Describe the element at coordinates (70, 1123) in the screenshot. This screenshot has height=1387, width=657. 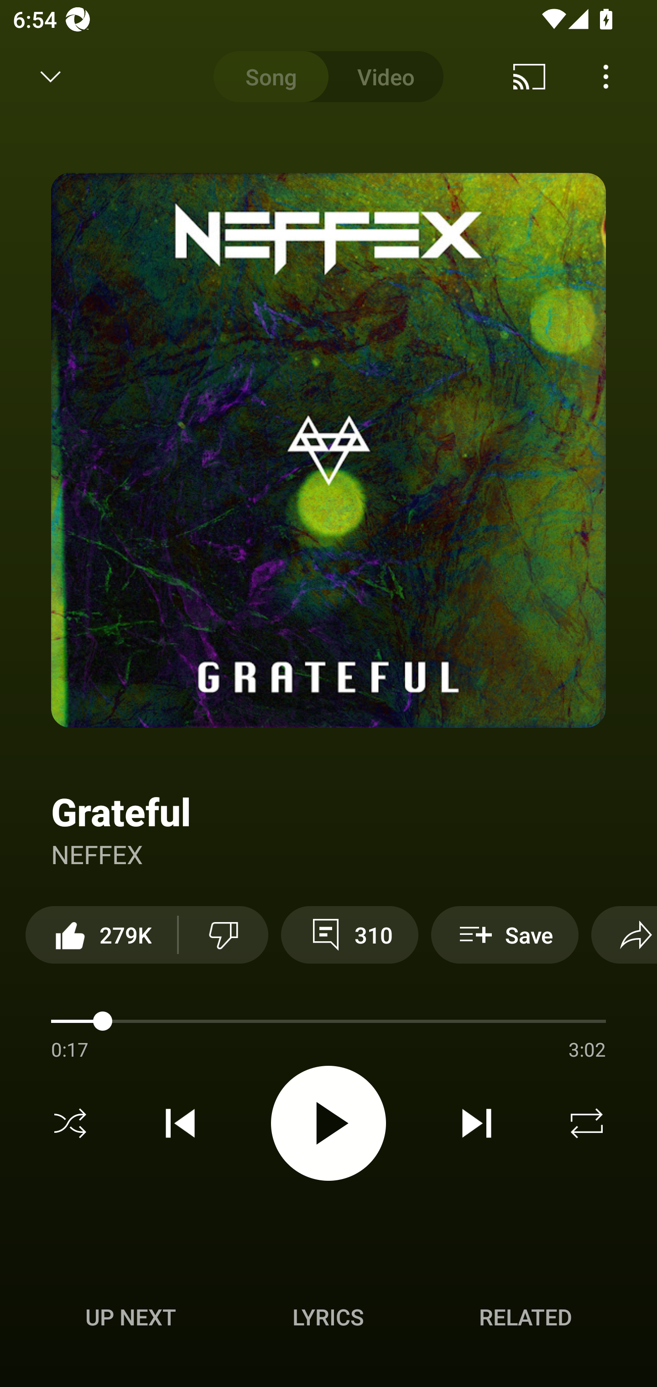
I see `Shuffle off` at that location.